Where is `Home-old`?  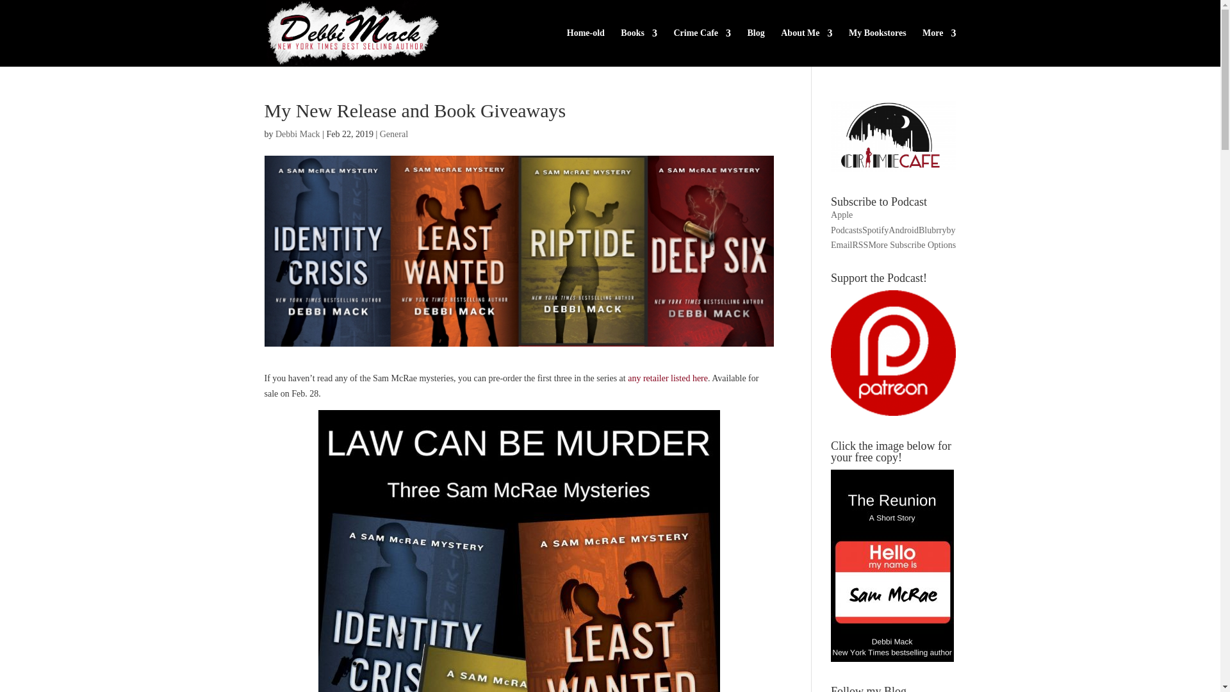 Home-old is located at coordinates (586, 47).